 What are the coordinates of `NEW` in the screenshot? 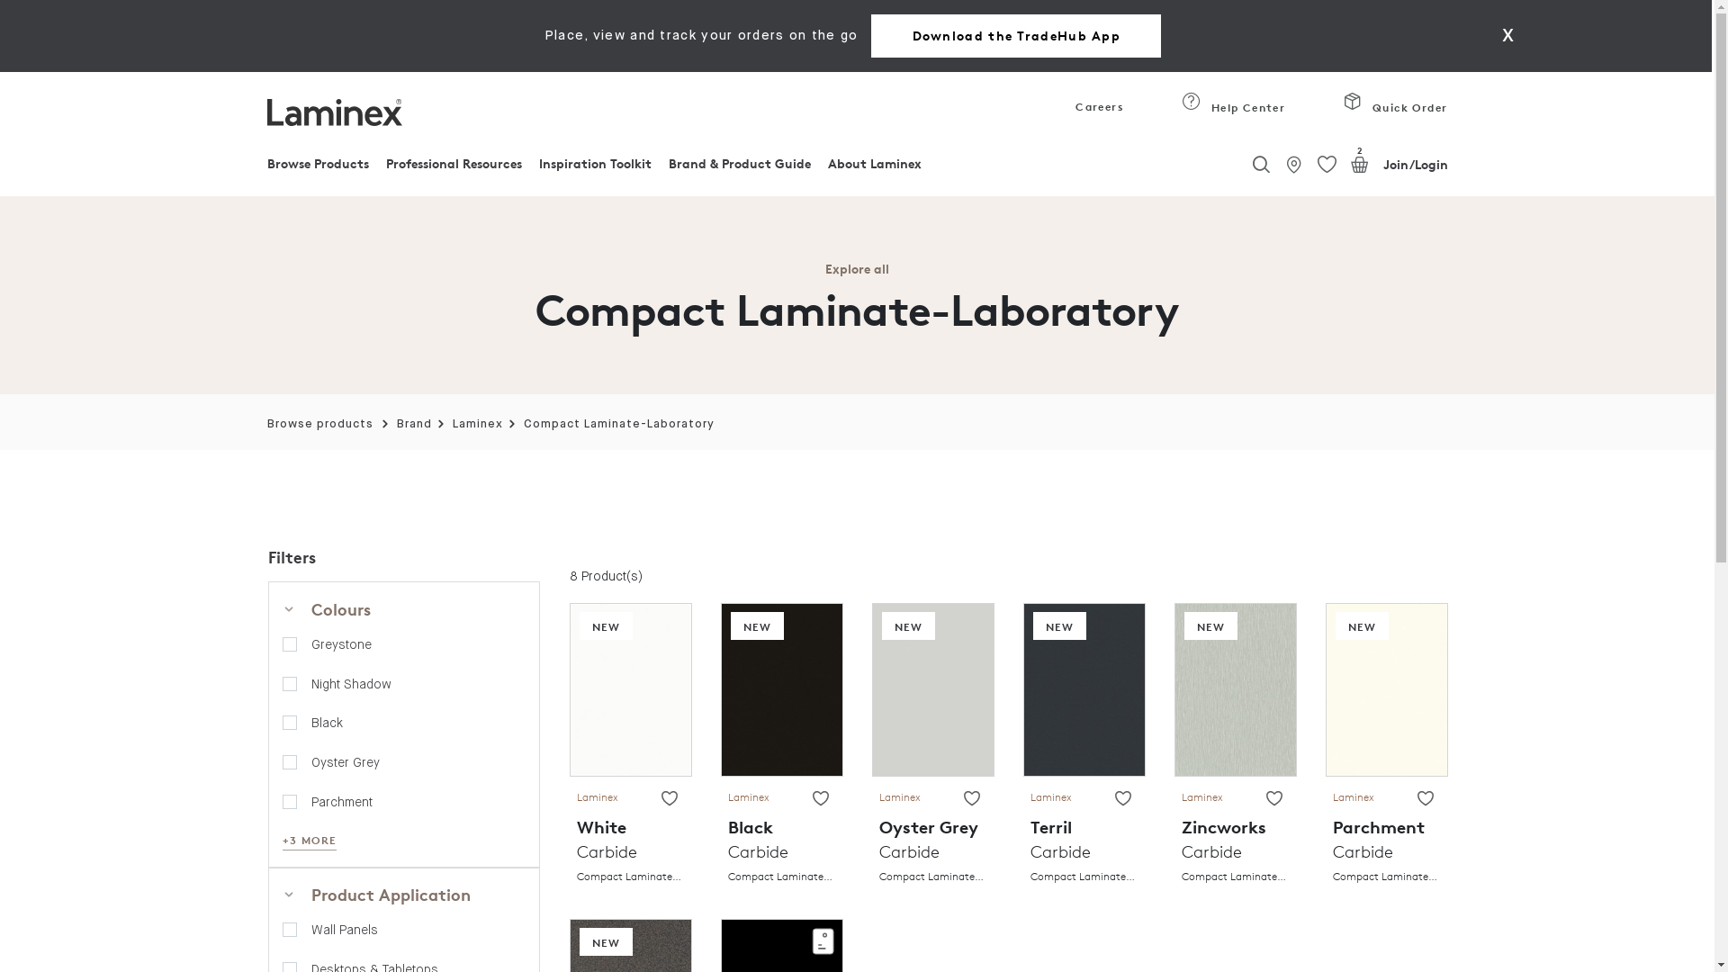 It's located at (1363, 626).